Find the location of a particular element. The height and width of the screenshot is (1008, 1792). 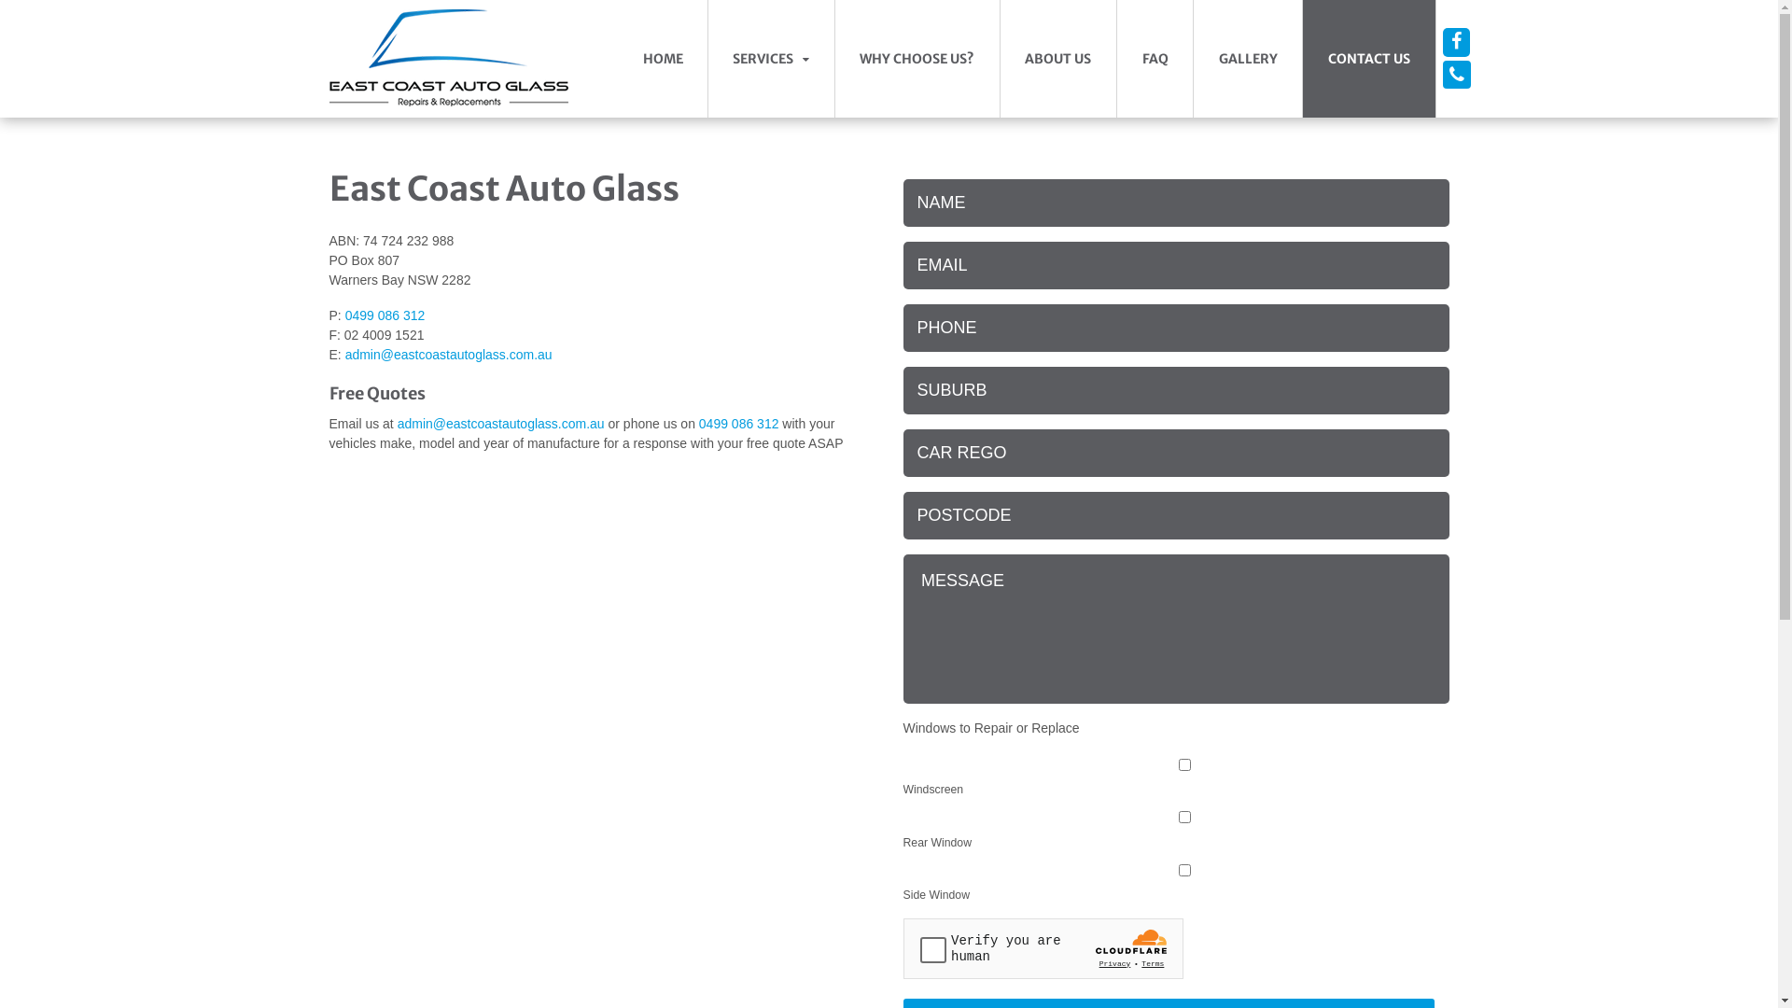

WHY CHOOSE US? is located at coordinates (917, 59).